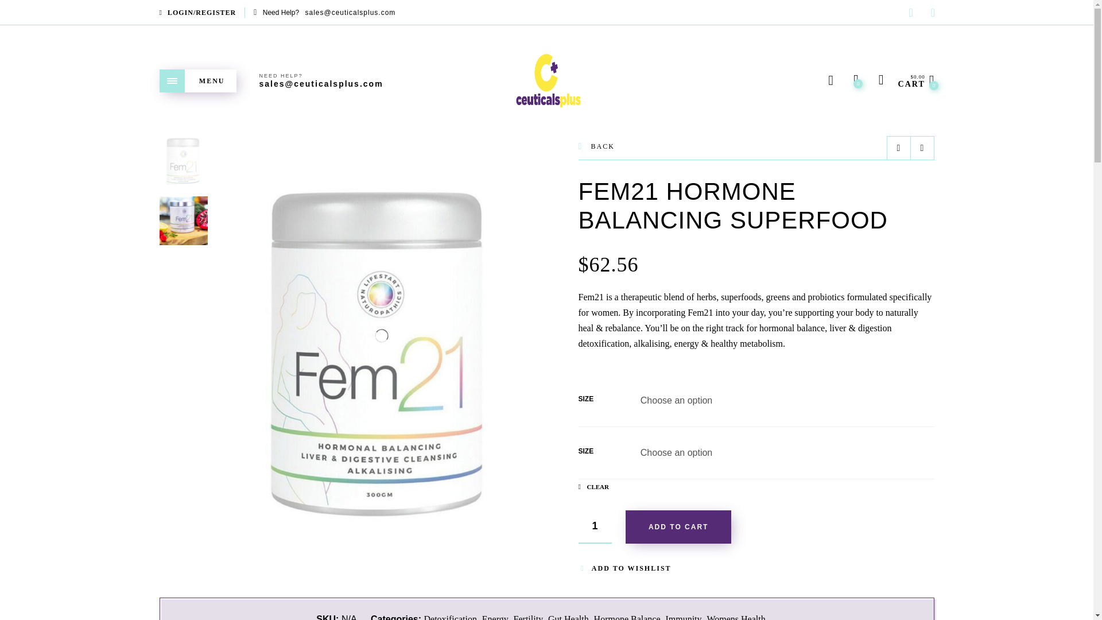 The image size is (1102, 620). Describe the element at coordinates (735, 617) in the screenshot. I see `Womens Health` at that location.